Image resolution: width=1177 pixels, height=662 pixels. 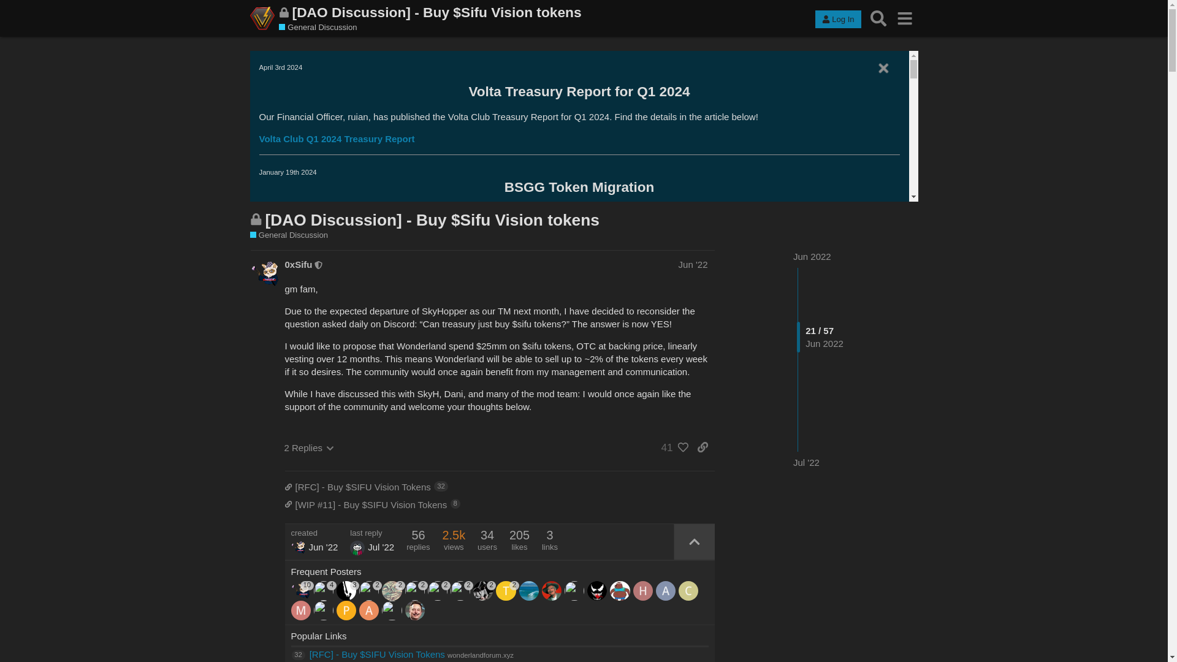 What do you see at coordinates (878, 18) in the screenshot?
I see `Search` at bounding box center [878, 18].